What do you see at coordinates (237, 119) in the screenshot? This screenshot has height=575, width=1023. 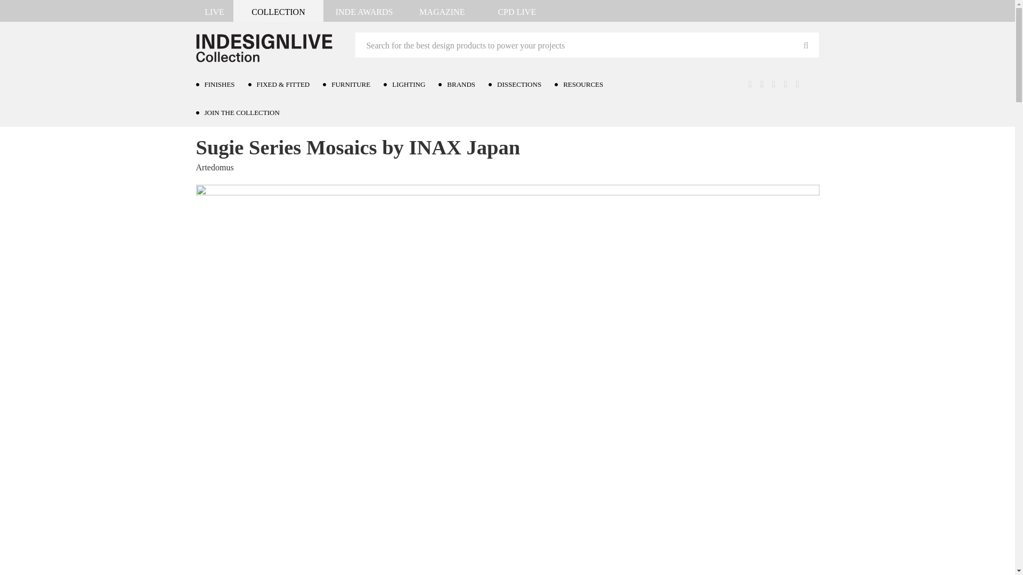 I see `Finishes` at bounding box center [237, 119].